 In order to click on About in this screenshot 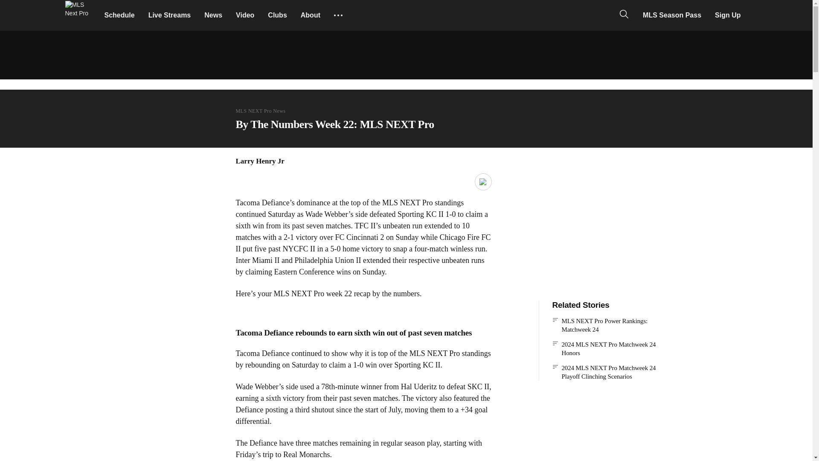, I will do `click(311, 15)`.